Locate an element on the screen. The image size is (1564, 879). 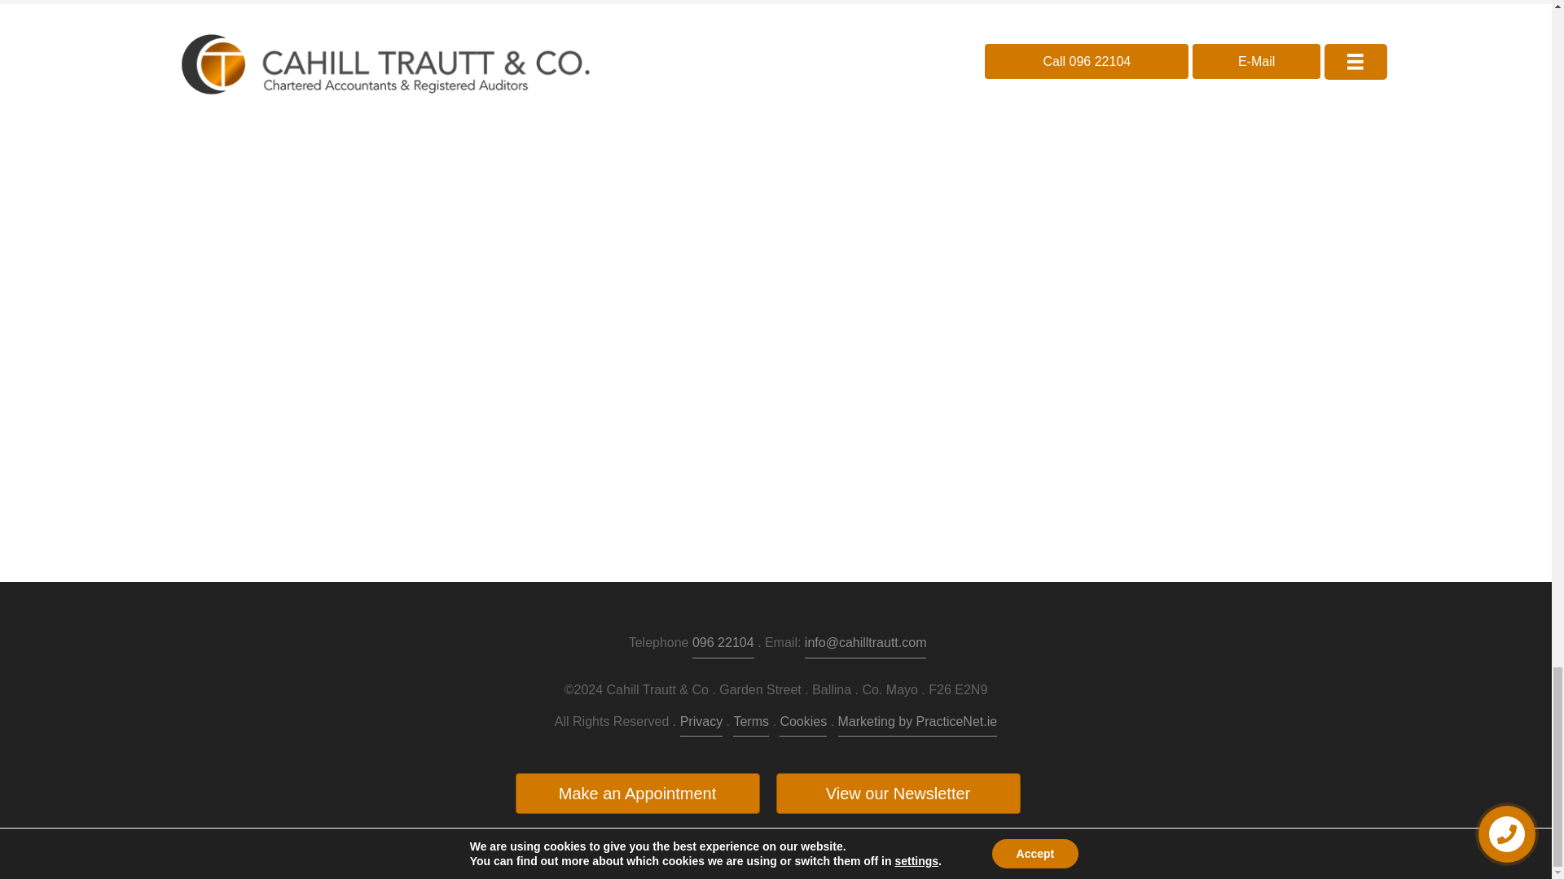
Make an Appointment is located at coordinates (636, 794).